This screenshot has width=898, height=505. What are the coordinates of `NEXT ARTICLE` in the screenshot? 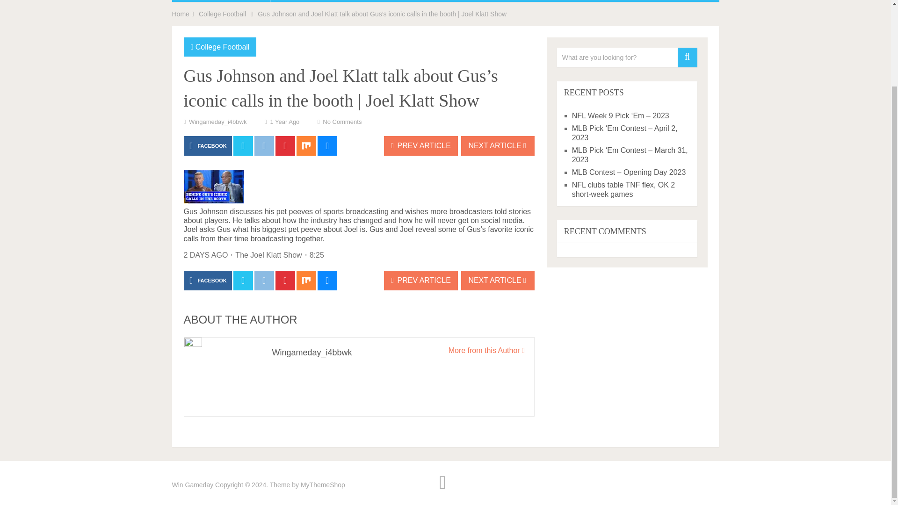 It's located at (498, 145).